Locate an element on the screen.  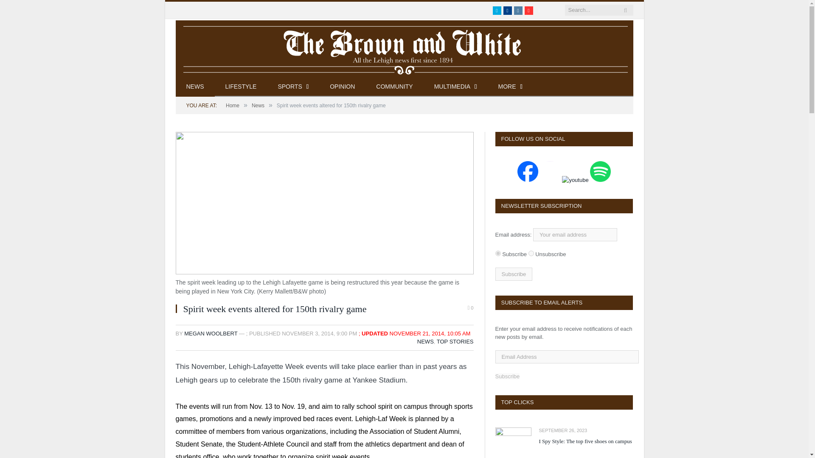
Instagram is located at coordinates (518, 10).